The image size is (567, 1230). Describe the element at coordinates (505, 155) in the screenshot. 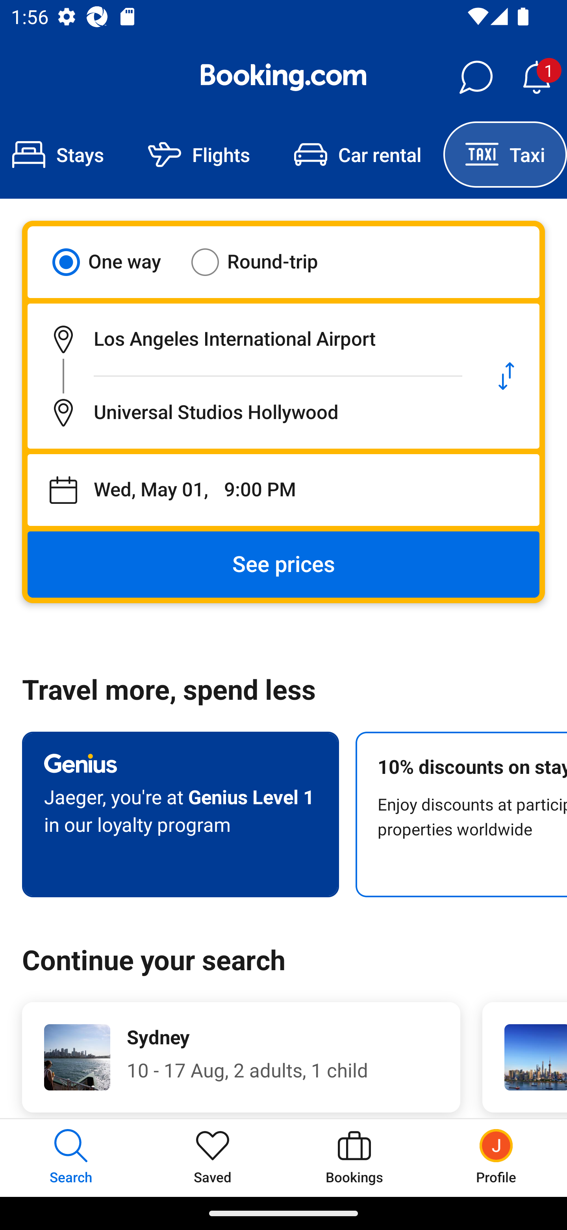

I see `Taxi` at that location.